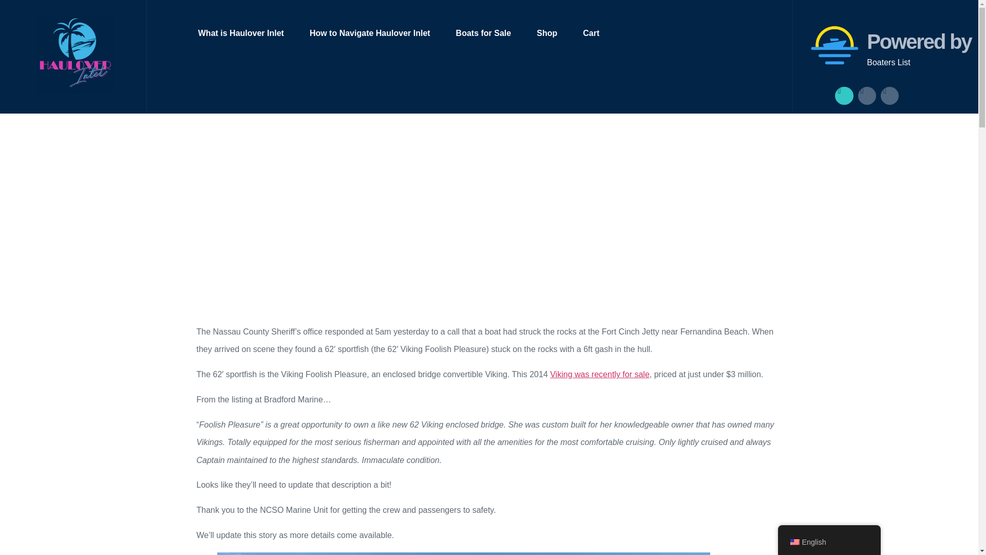  I want to click on English, so click(794, 542).